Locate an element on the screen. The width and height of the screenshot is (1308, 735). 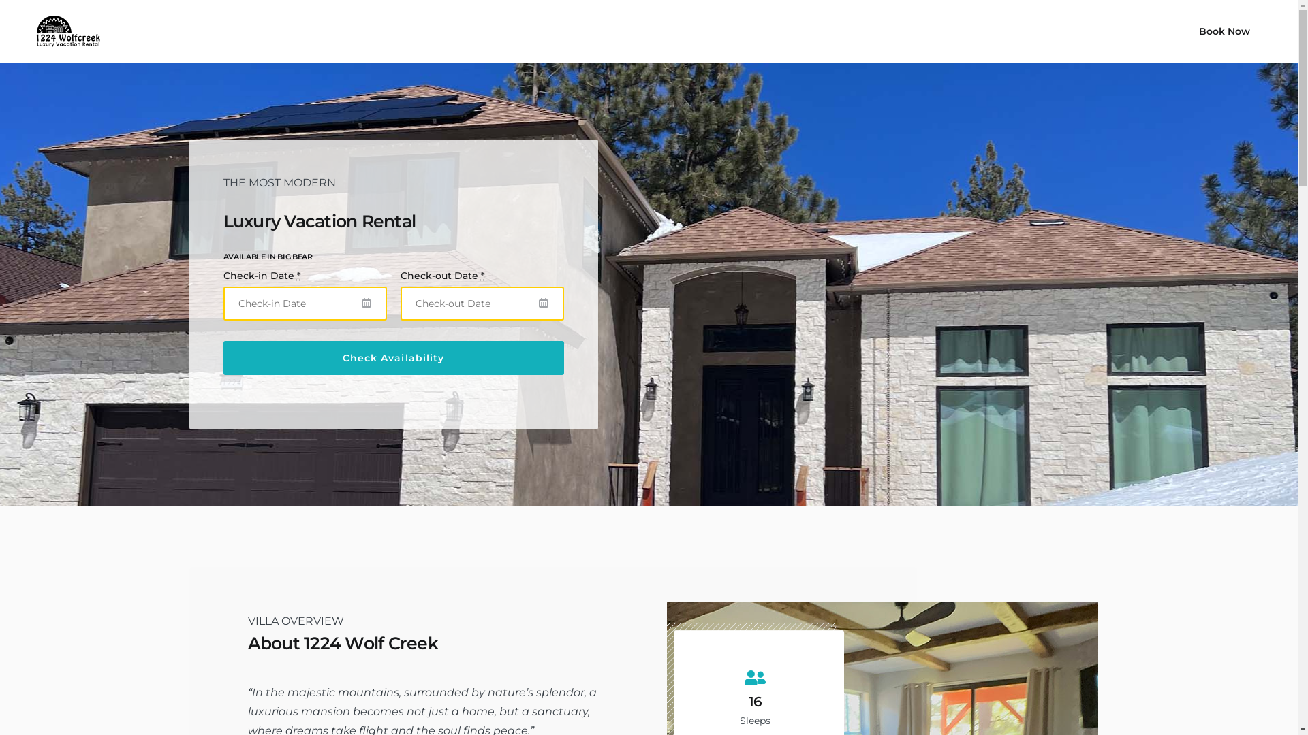
Check Availability is located at coordinates (394, 358).